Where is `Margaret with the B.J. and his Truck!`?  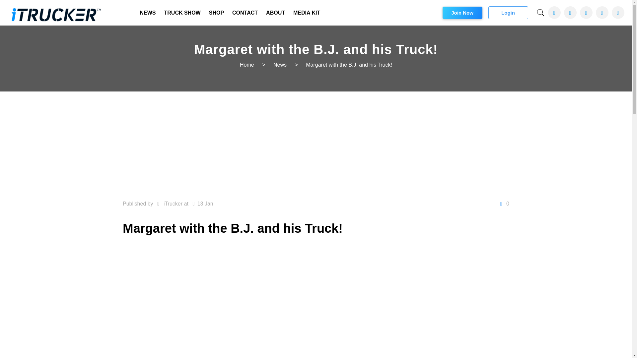 Margaret with the B.J. and his Truck! is located at coordinates (349, 65).